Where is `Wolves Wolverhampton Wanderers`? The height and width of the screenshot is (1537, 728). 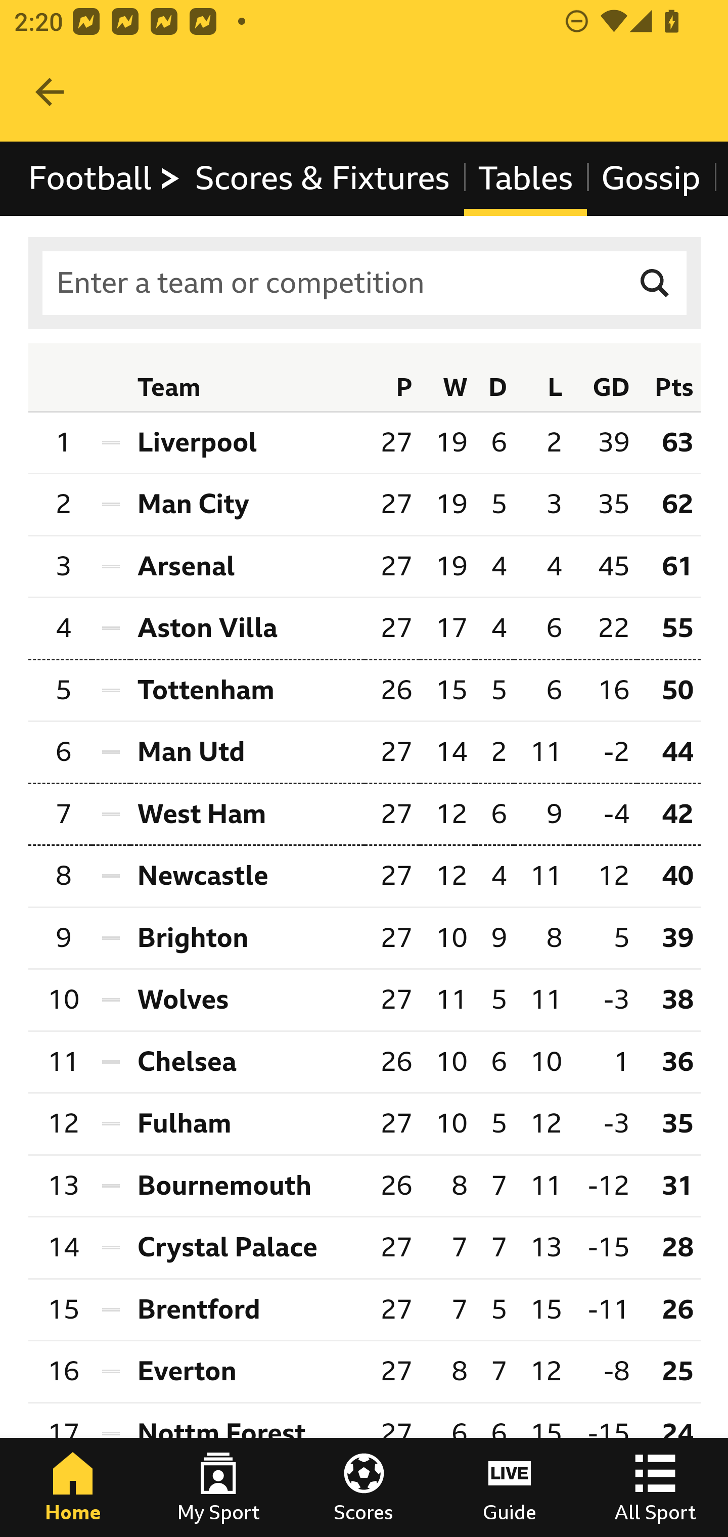 Wolves Wolverhampton Wanderers is located at coordinates (247, 1000).